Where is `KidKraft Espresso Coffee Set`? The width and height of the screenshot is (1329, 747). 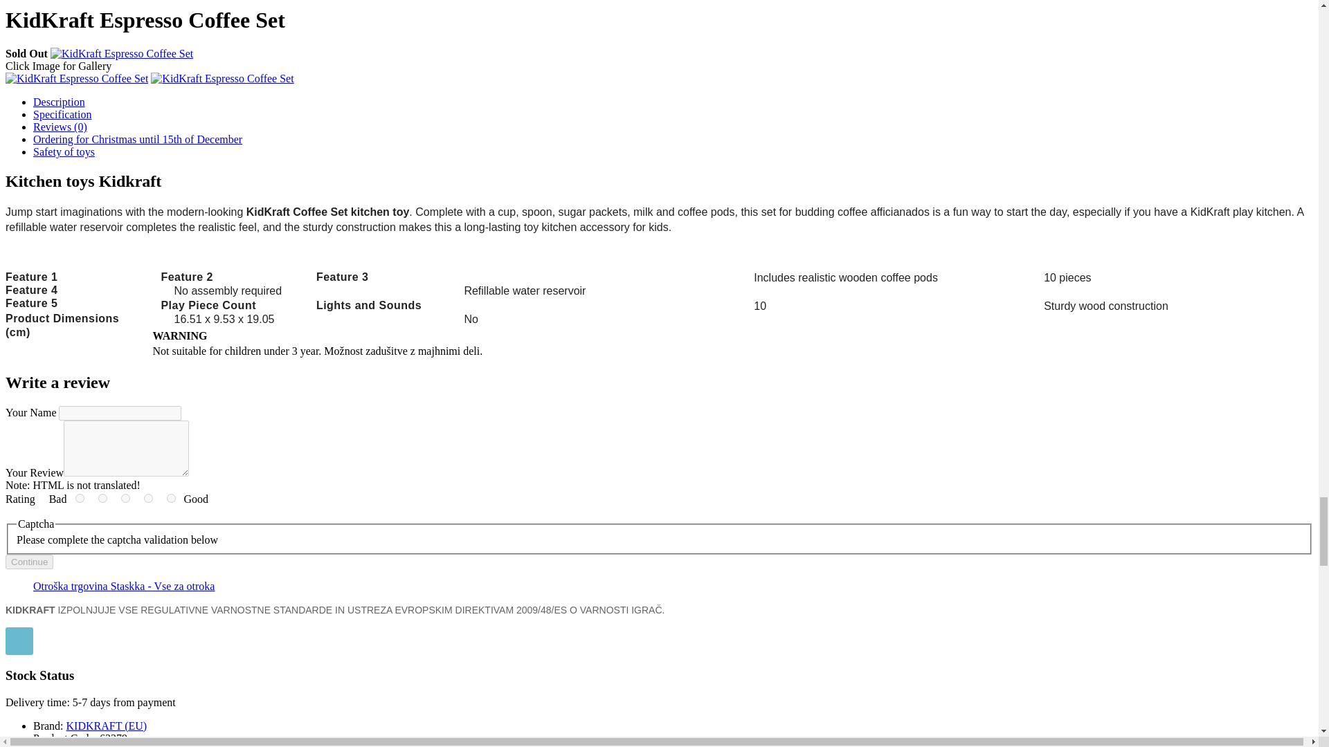
KidKraft Espresso Coffee Set is located at coordinates (222, 78).